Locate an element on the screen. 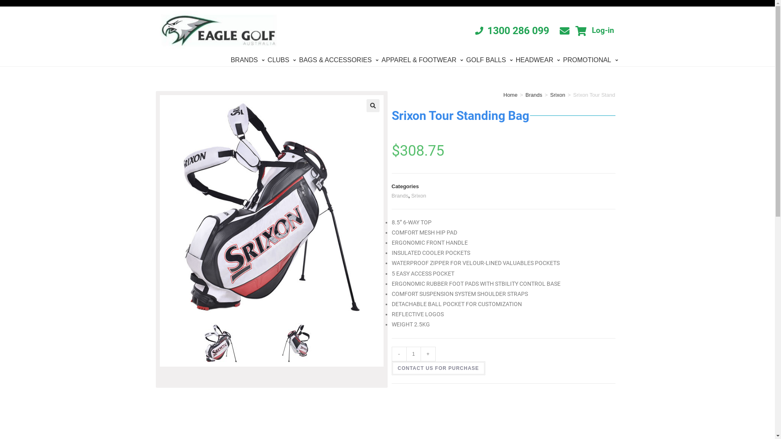 This screenshot has height=439, width=781. Srixon is located at coordinates (558, 95).